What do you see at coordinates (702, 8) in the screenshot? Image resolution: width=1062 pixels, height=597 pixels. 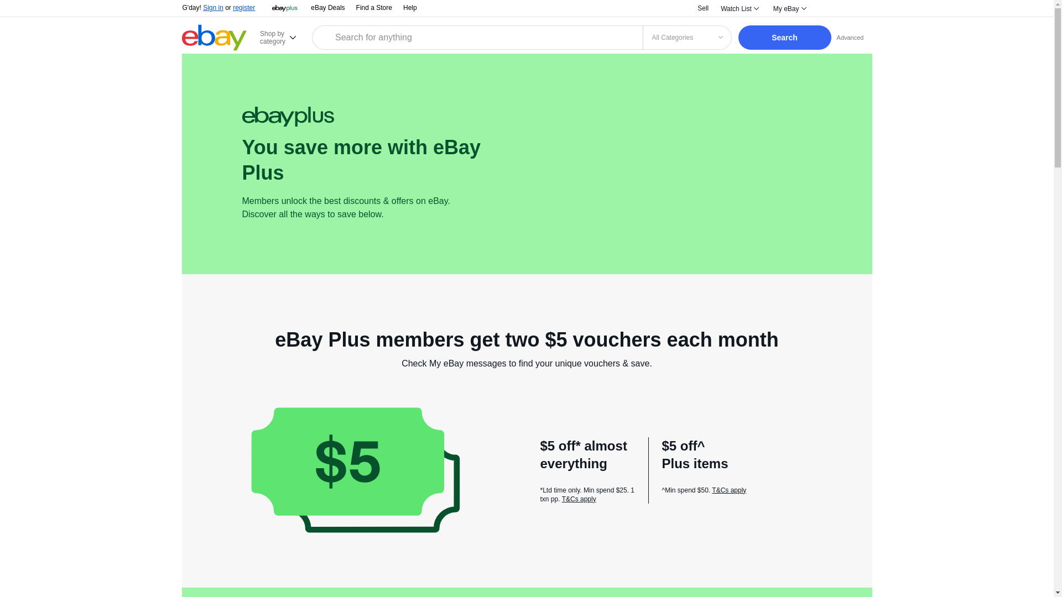 I see `Sell` at bounding box center [702, 8].